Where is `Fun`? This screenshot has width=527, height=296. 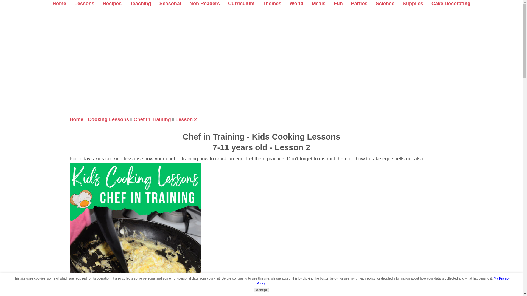
Fun is located at coordinates (338, 3).